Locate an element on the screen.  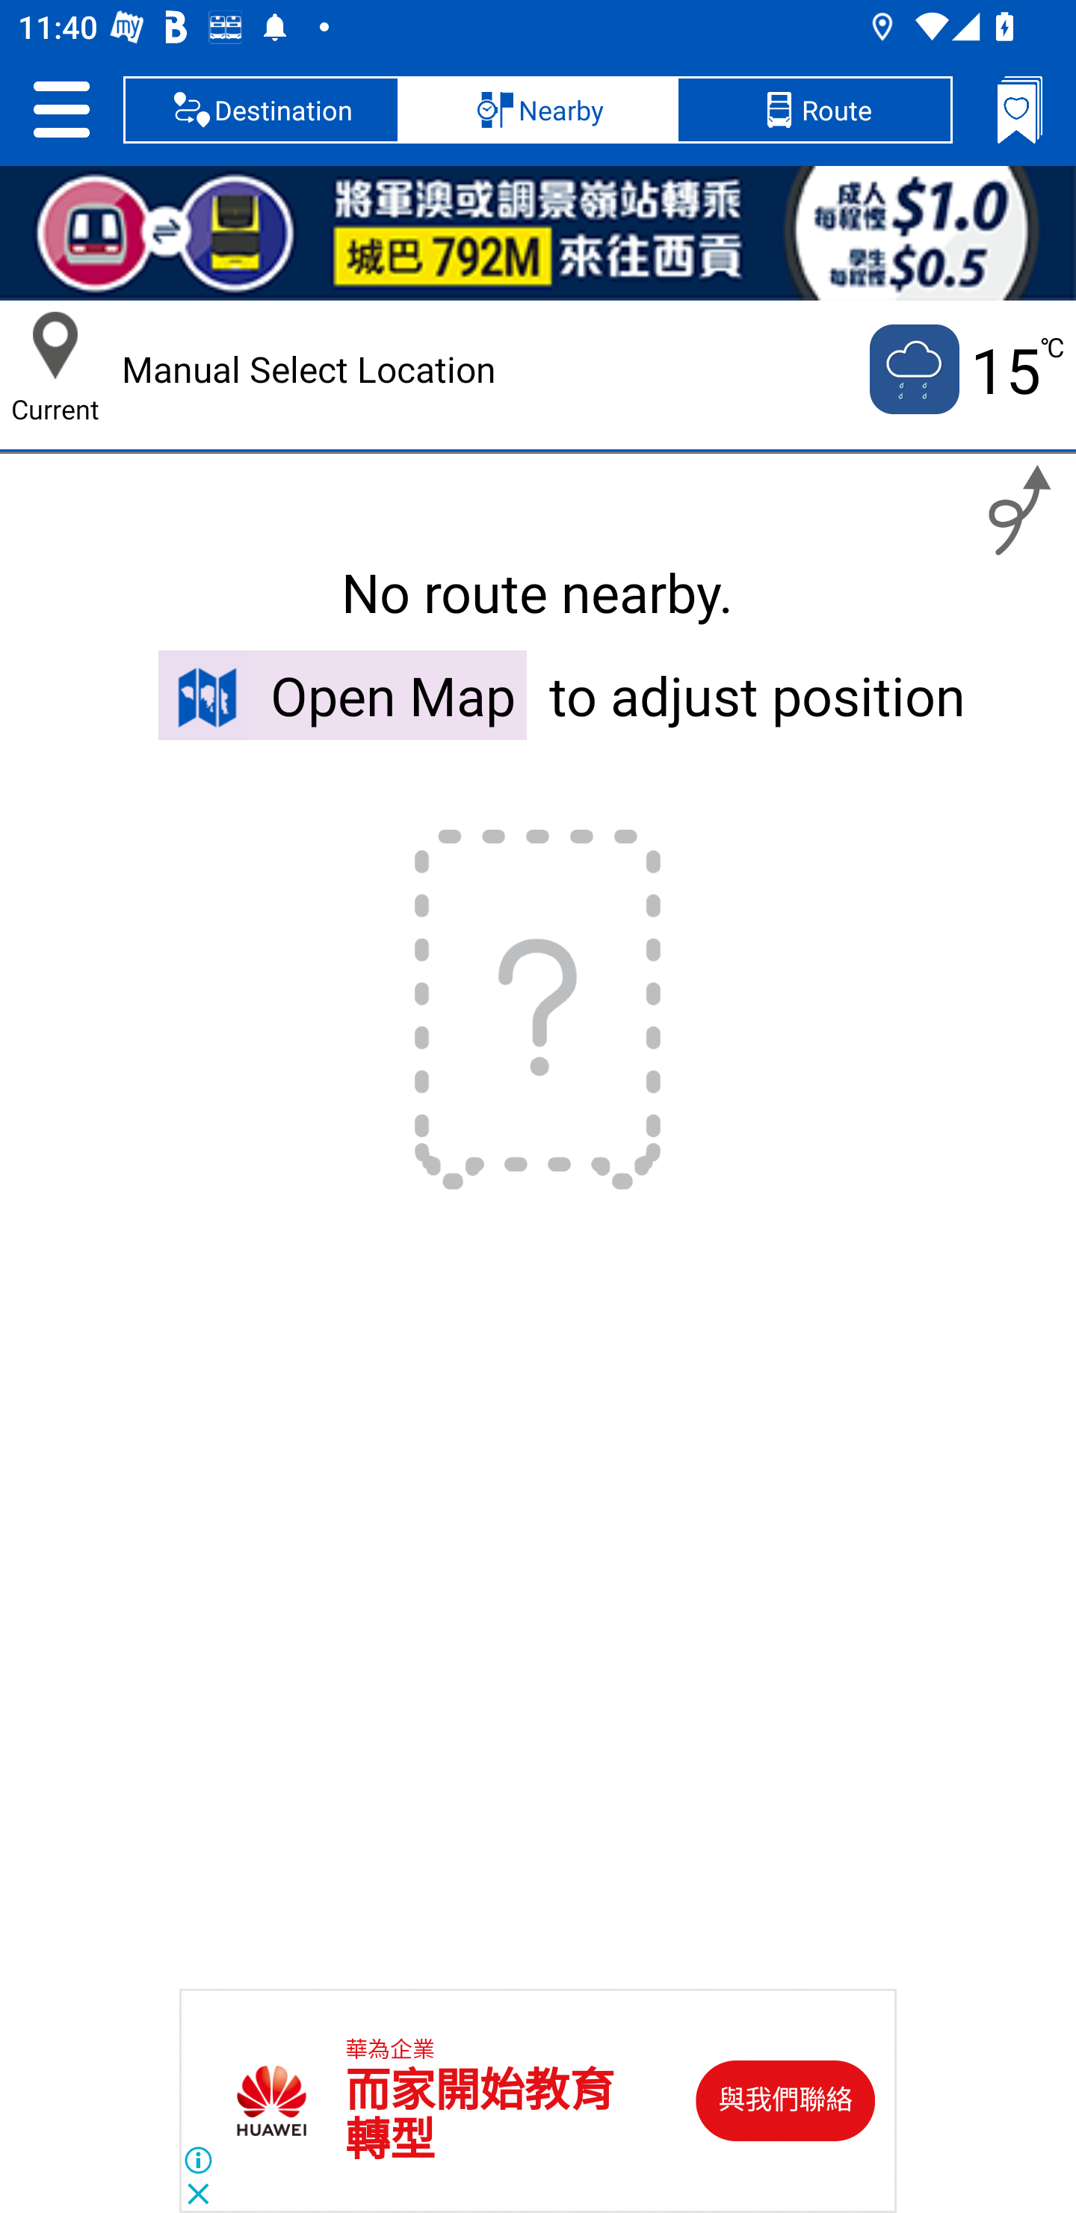
792M BRI is located at coordinates (538, 233).